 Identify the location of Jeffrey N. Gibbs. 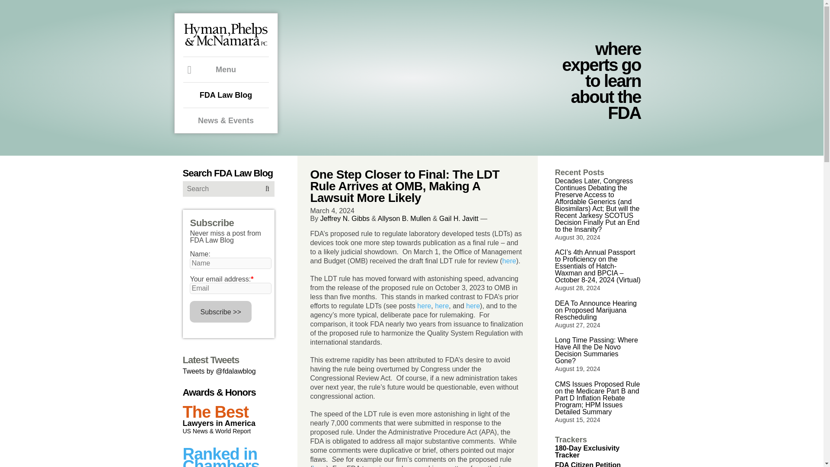
(345, 218).